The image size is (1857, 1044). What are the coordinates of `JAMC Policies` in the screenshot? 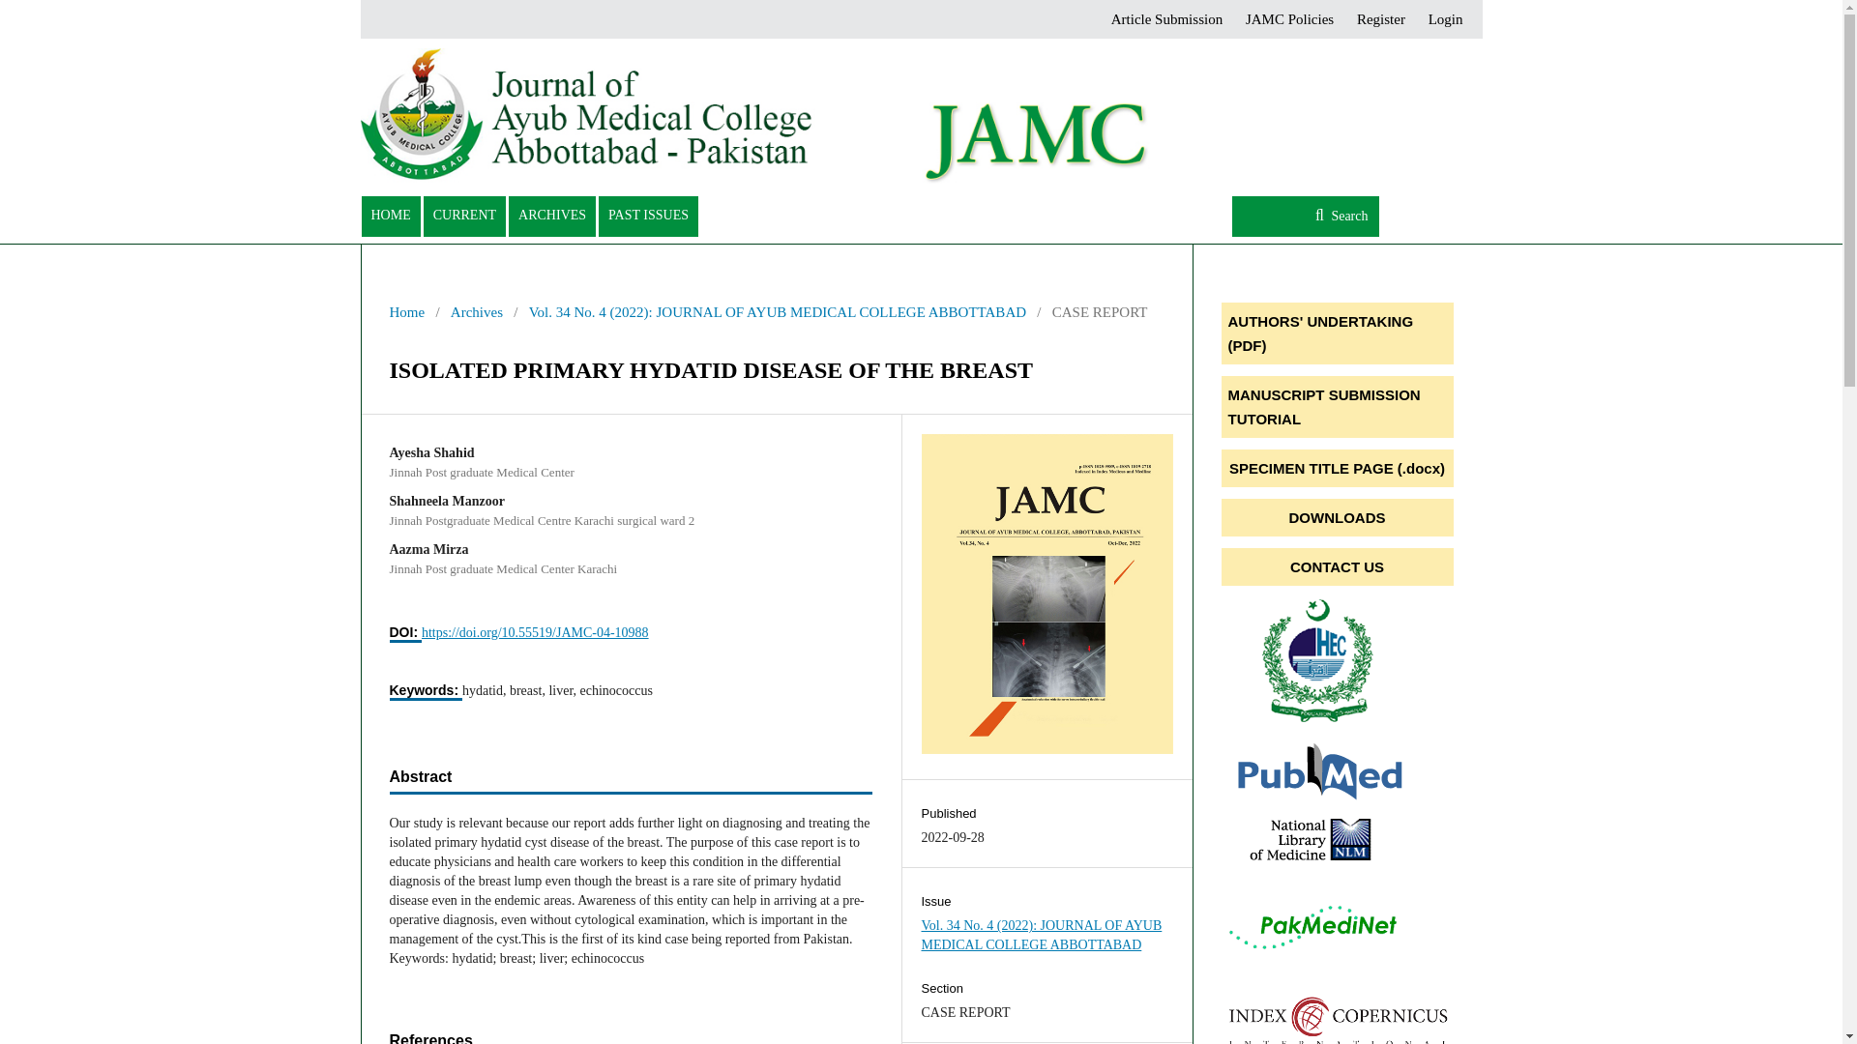 It's located at (1289, 19).